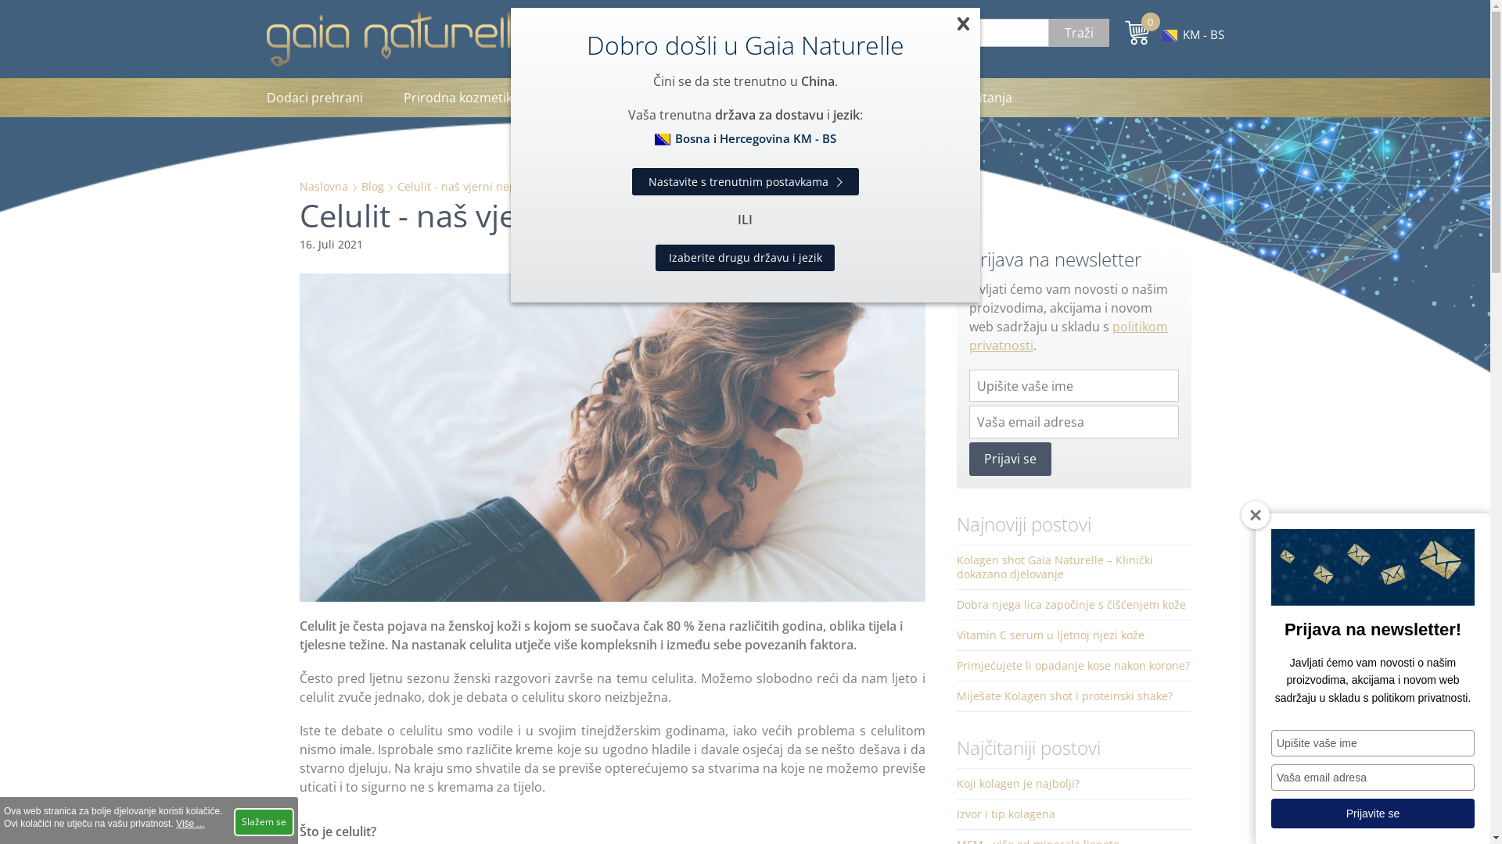  I want to click on Blog, so click(784, 98).